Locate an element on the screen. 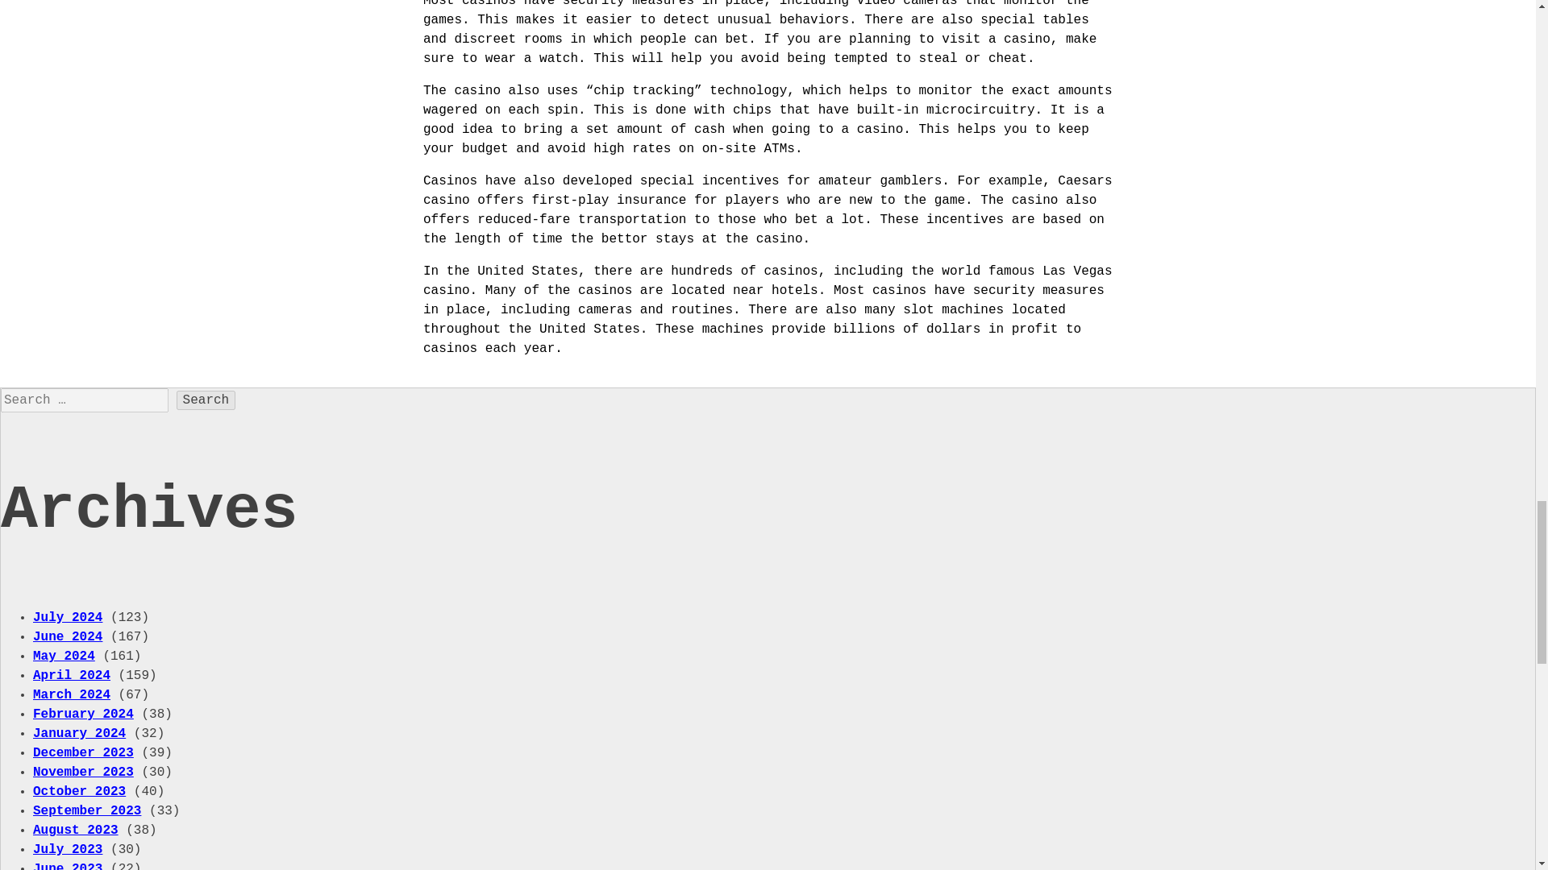 The width and height of the screenshot is (1548, 870). October 2023 is located at coordinates (79, 792).